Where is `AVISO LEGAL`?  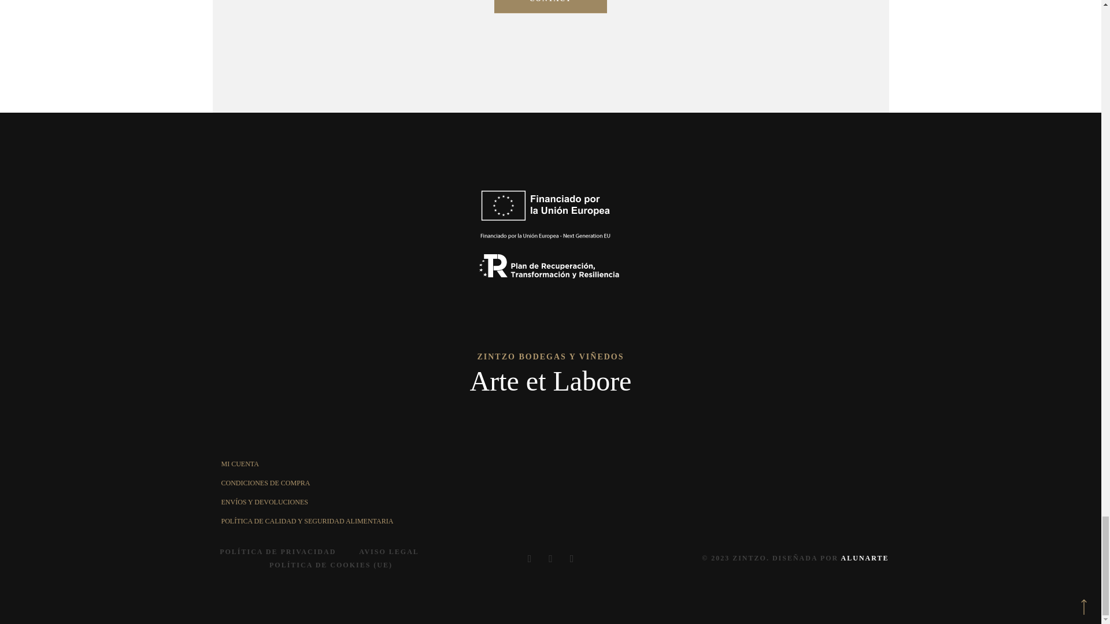
AVISO LEGAL is located at coordinates (388, 551).